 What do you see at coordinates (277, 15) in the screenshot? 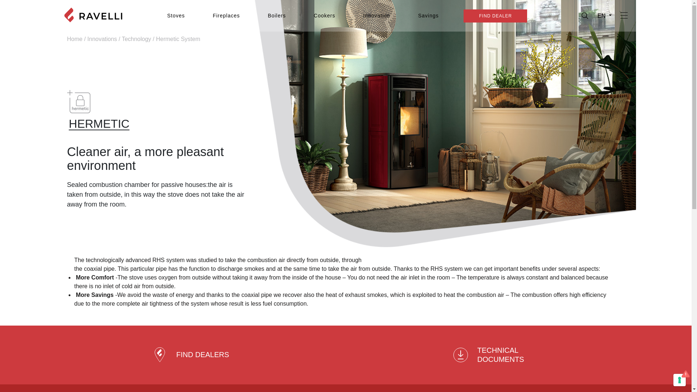
I see `Boilers` at bounding box center [277, 15].